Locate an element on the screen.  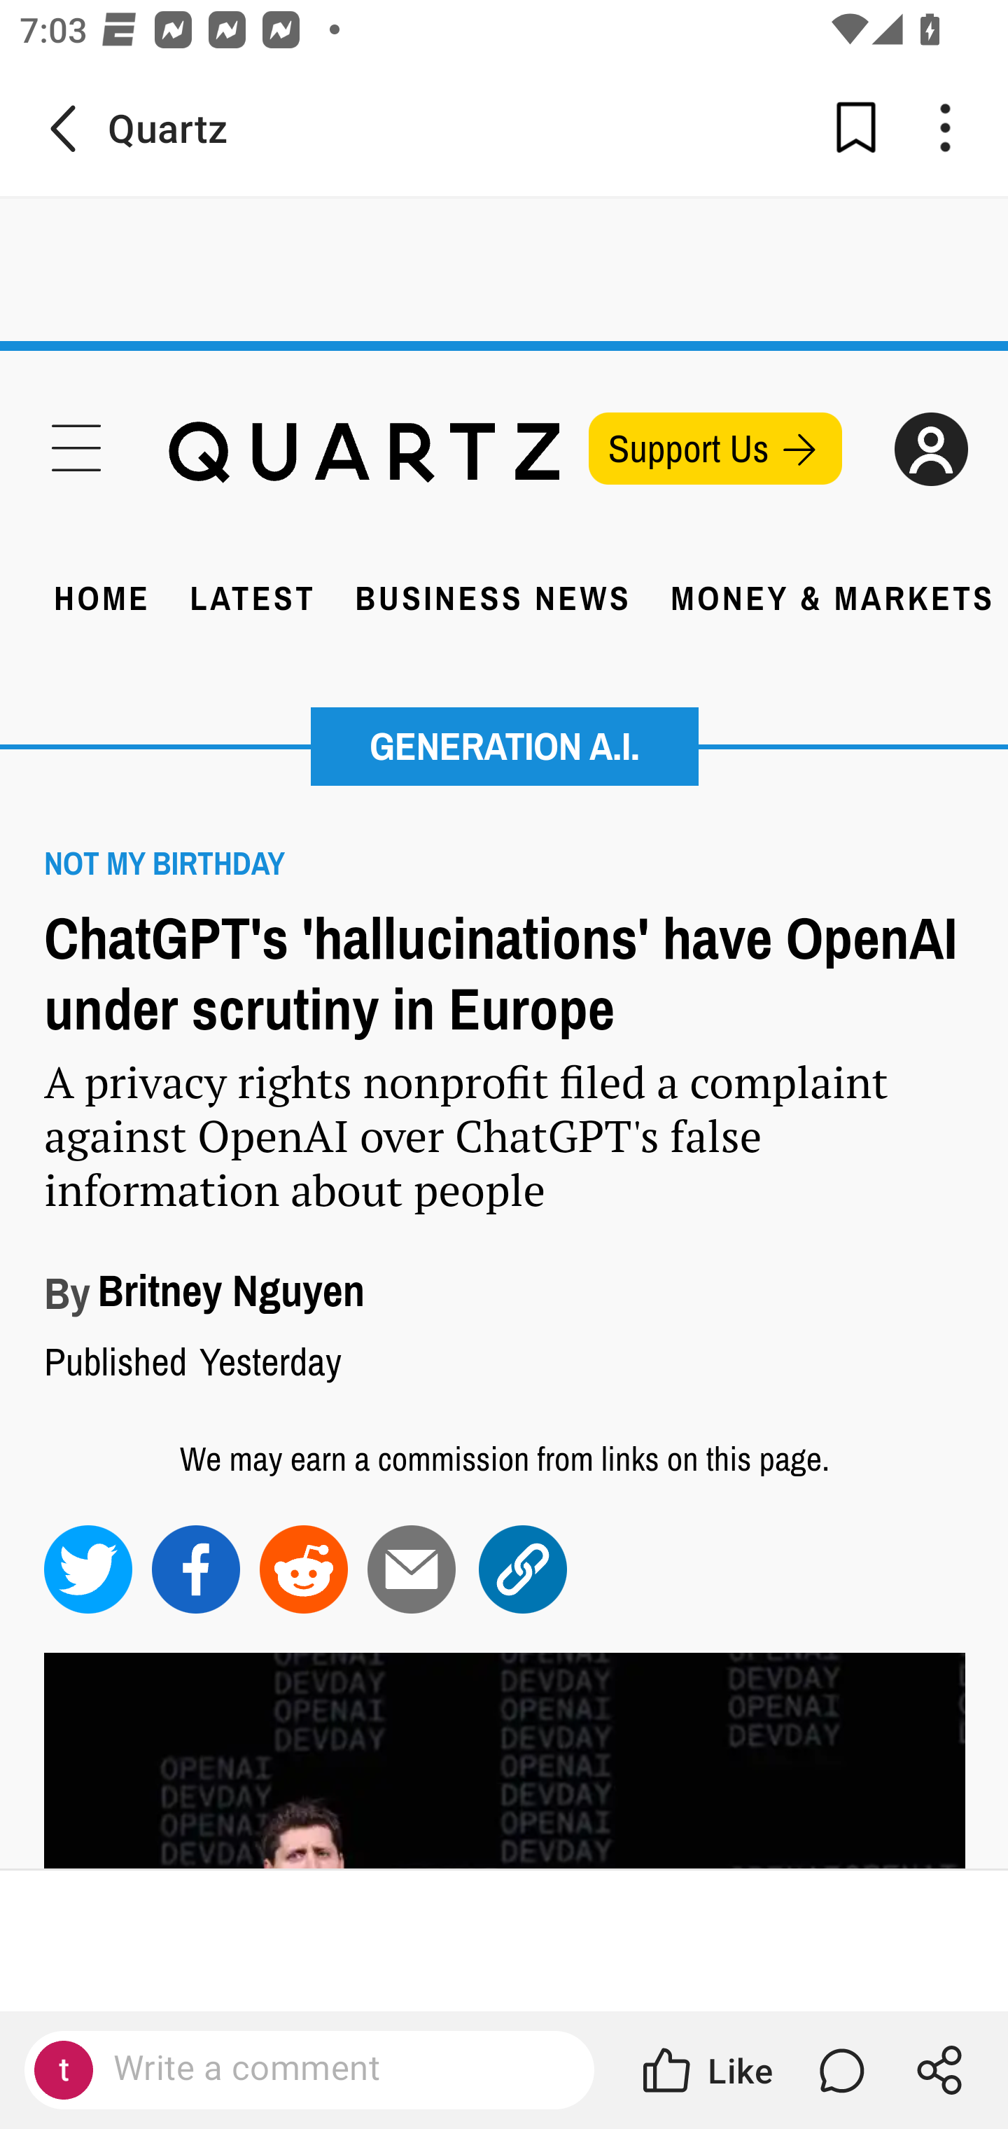
Like is located at coordinates (706, 2070).